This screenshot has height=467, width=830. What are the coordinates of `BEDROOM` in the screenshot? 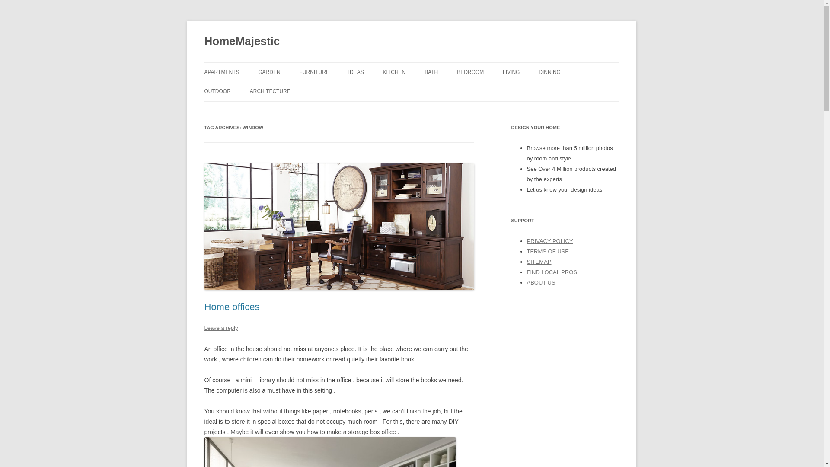 It's located at (470, 72).